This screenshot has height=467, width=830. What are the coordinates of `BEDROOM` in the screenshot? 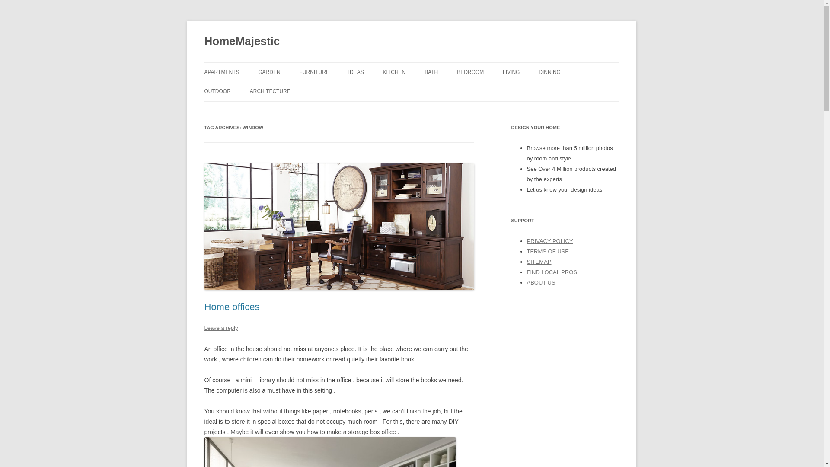 It's located at (470, 72).